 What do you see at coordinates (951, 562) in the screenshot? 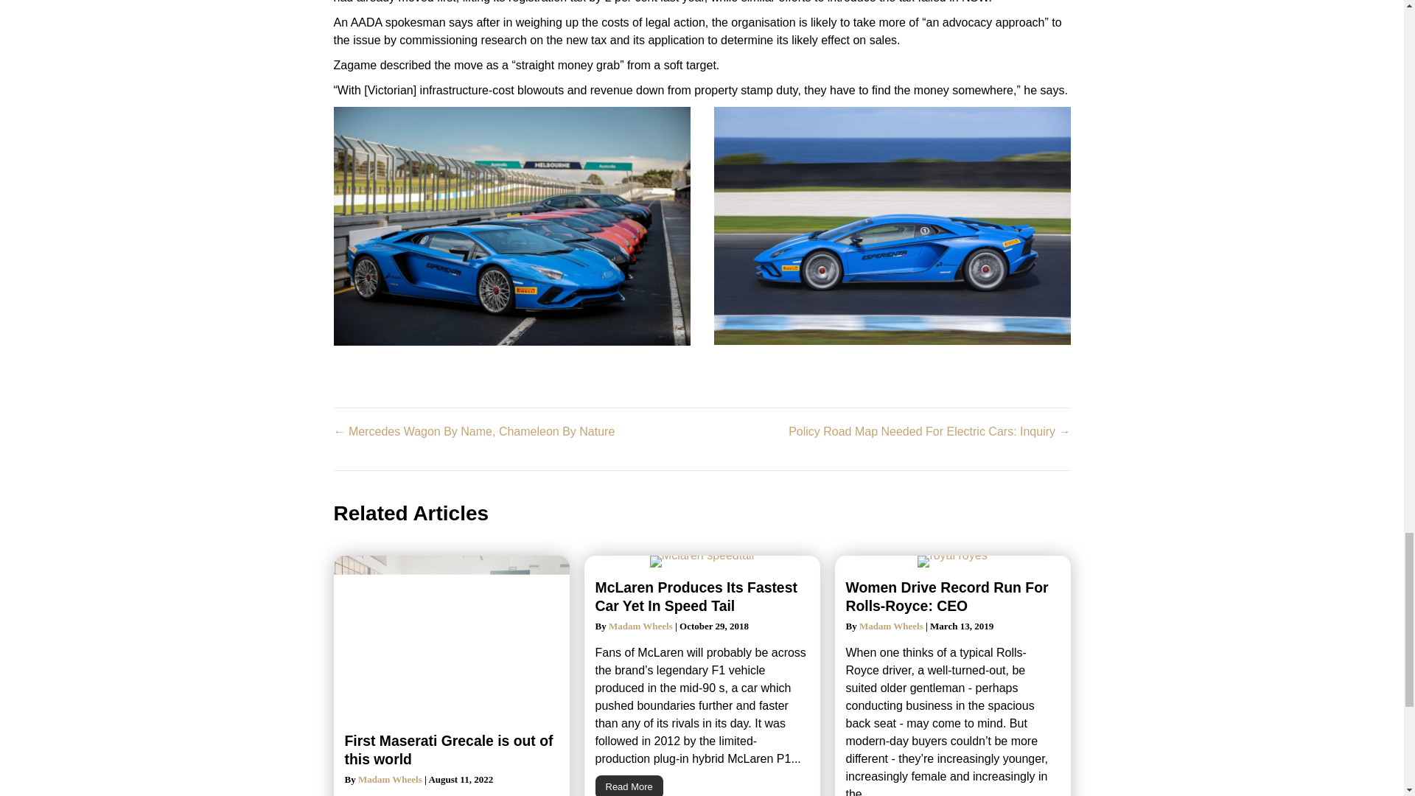
I see `royal royes` at bounding box center [951, 562].